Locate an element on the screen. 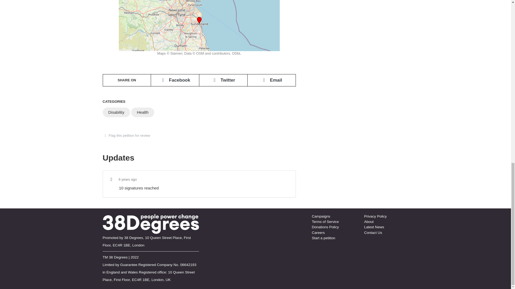 This screenshot has height=289, width=515. Start a petition is located at coordinates (323, 238).